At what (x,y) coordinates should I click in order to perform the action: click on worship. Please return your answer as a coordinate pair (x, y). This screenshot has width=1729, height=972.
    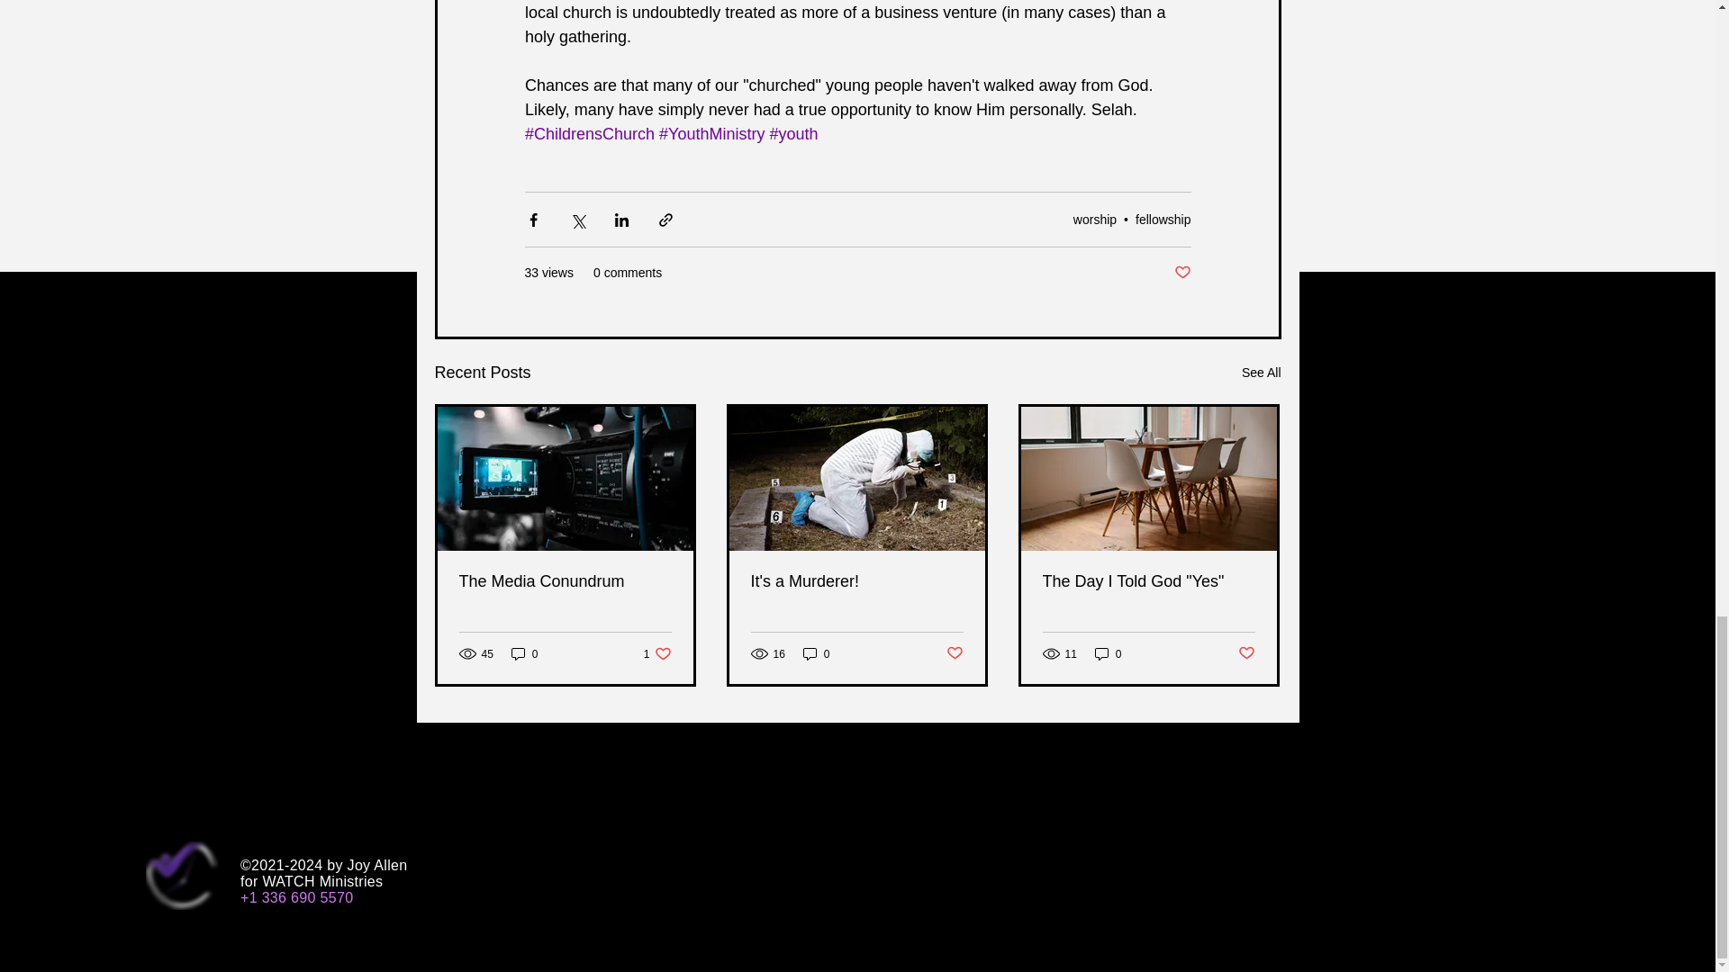
    Looking at the image, I should click on (1163, 218).